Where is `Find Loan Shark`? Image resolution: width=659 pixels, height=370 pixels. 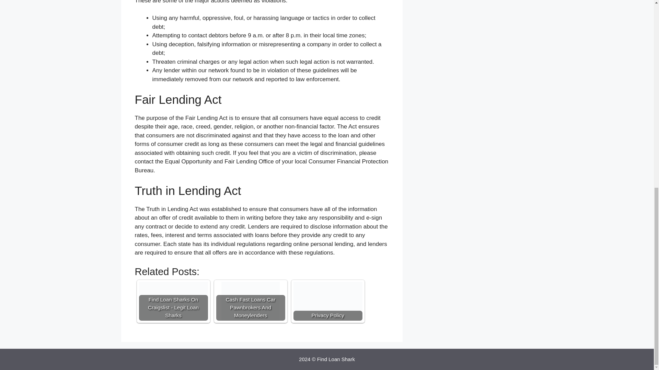 Find Loan Shark is located at coordinates (336, 359).